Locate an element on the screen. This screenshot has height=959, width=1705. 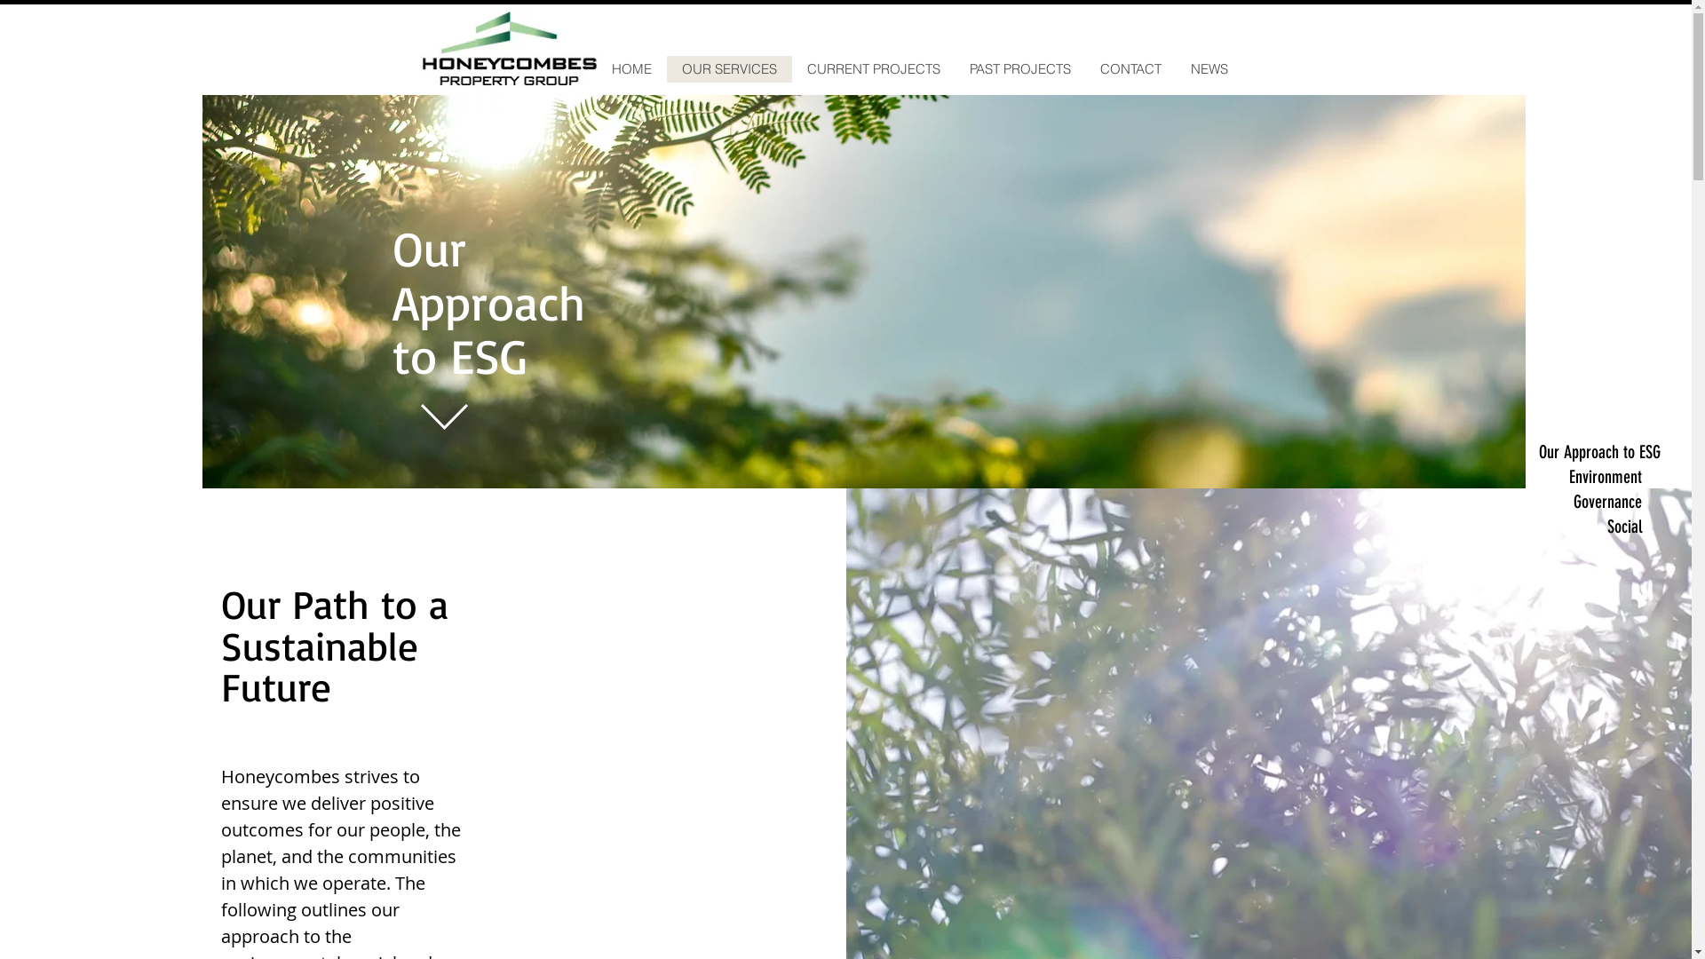
CONTACT is located at coordinates (1130, 69).